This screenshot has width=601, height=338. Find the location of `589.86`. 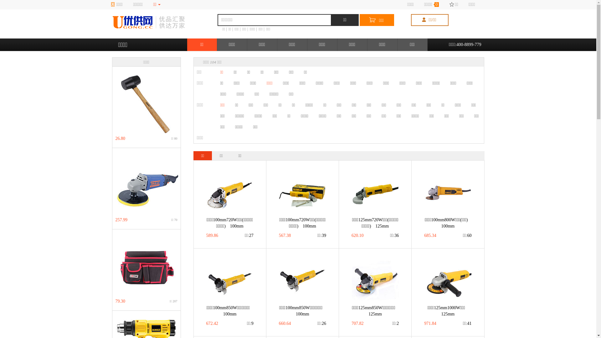

589.86 is located at coordinates (212, 236).